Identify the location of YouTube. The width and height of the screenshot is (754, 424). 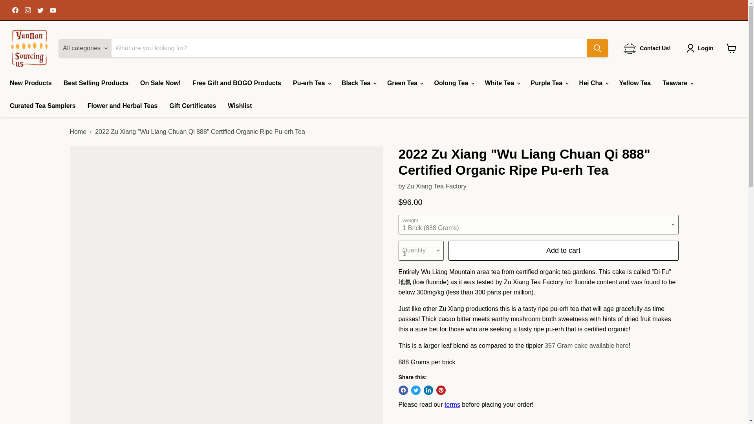
(53, 10).